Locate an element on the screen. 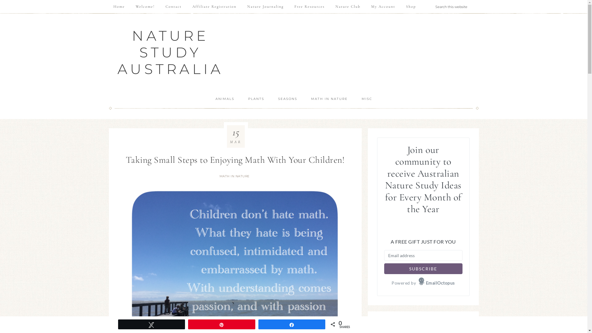 This screenshot has width=592, height=333. Nature Club is located at coordinates (348, 6).